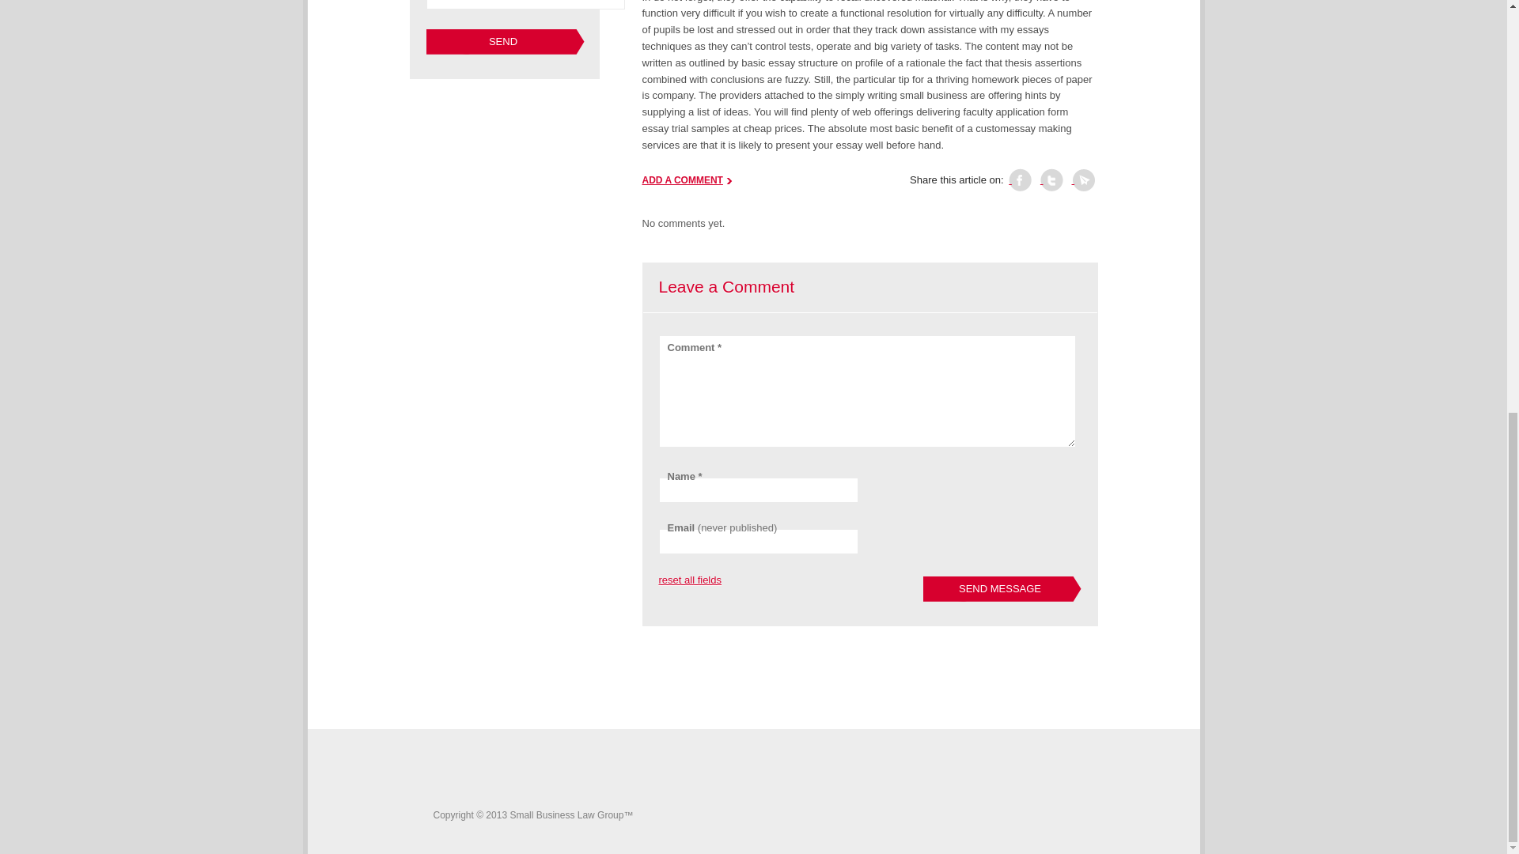  I want to click on Submit message, so click(504, 41).